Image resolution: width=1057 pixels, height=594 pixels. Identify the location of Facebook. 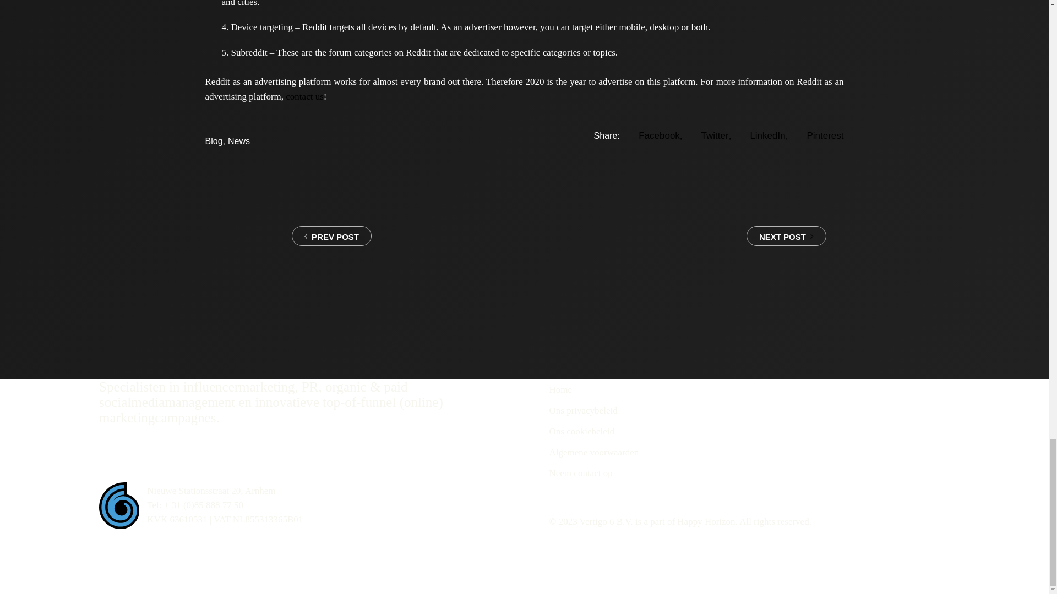
(660, 135).